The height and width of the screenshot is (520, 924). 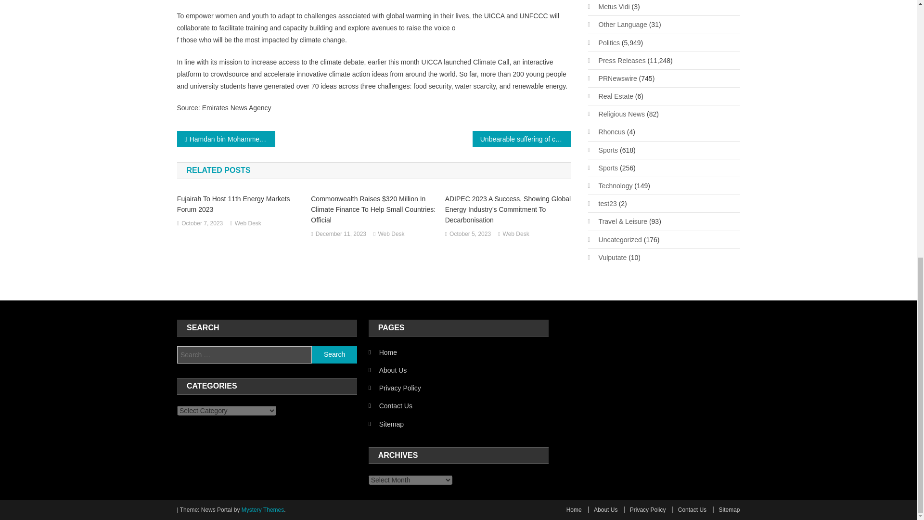 I want to click on Web Desk, so click(x=391, y=234).